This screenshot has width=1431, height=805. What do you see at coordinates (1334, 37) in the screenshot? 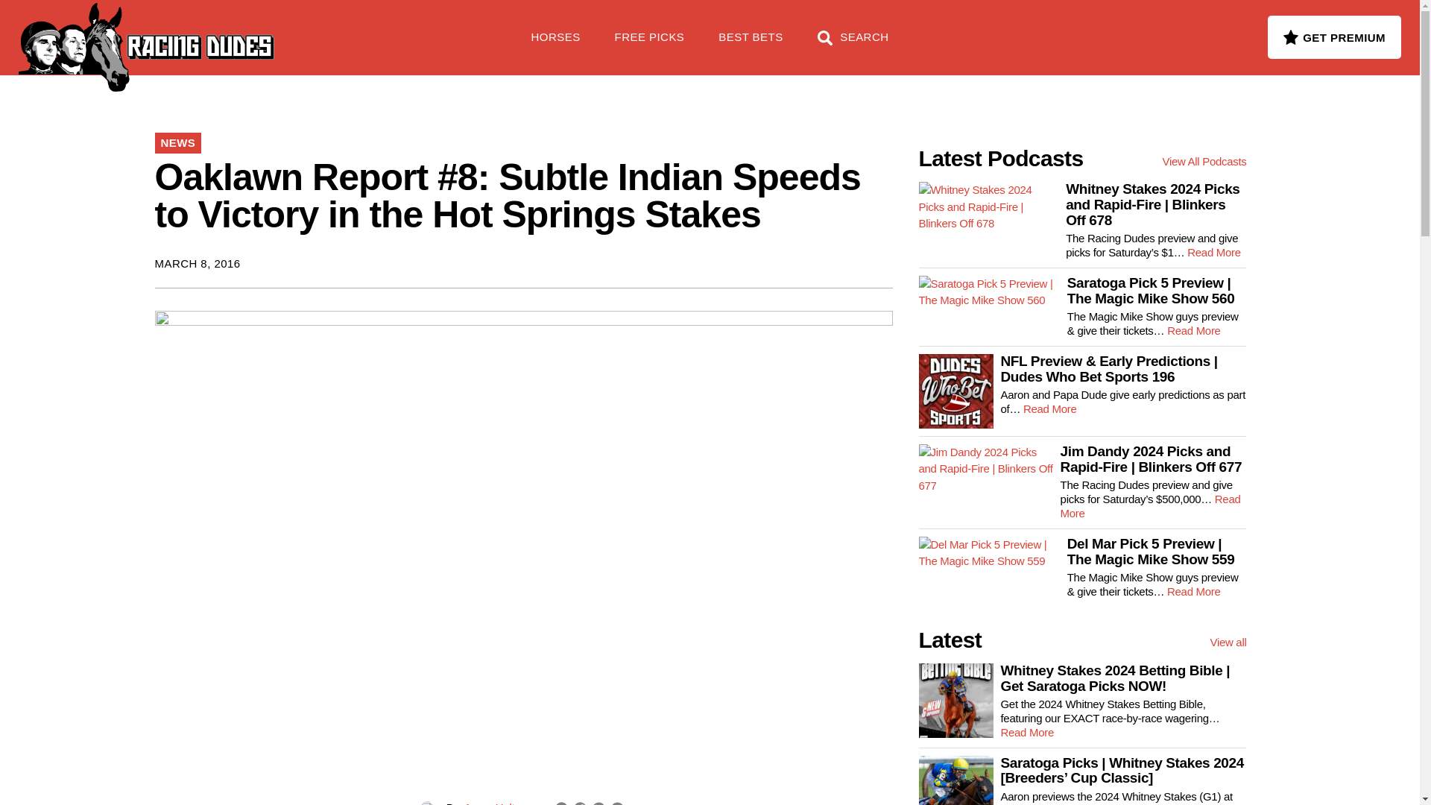
I see `GET PREMIUM` at bounding box center [1334, 37].